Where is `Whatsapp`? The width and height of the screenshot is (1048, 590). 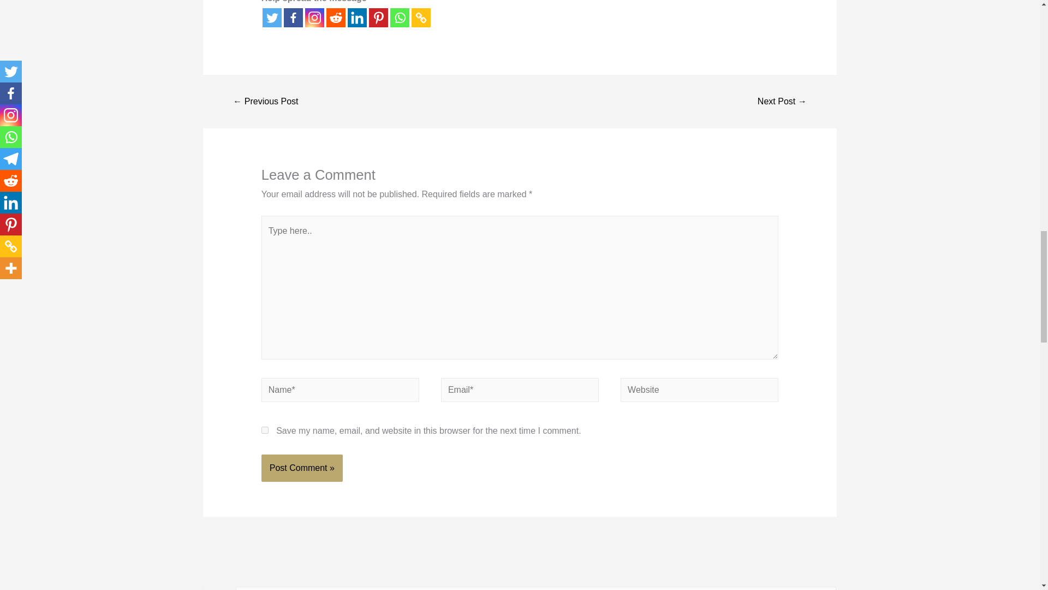
Whatsapp is located at coordinates (400, 17).